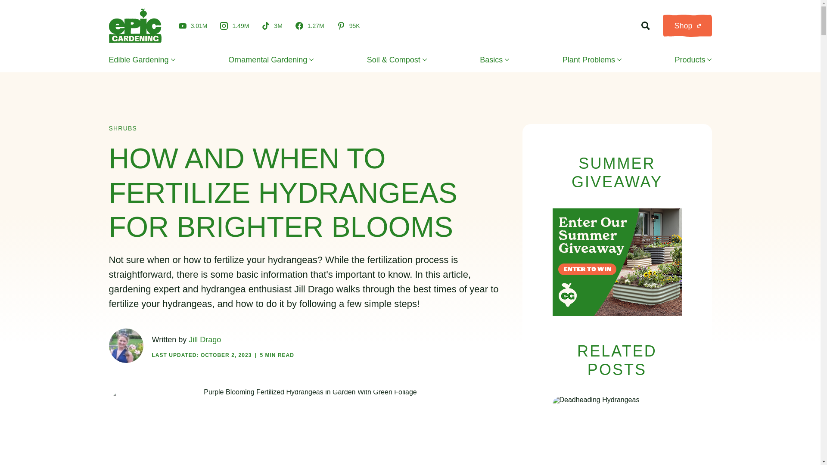 Image resolution: width=827 pixels, height=465 pixels. What do you see at coordinates (204, 339) in the screenshot?
I see `Posts by Jill Drago` at bounding box center [204, 339].